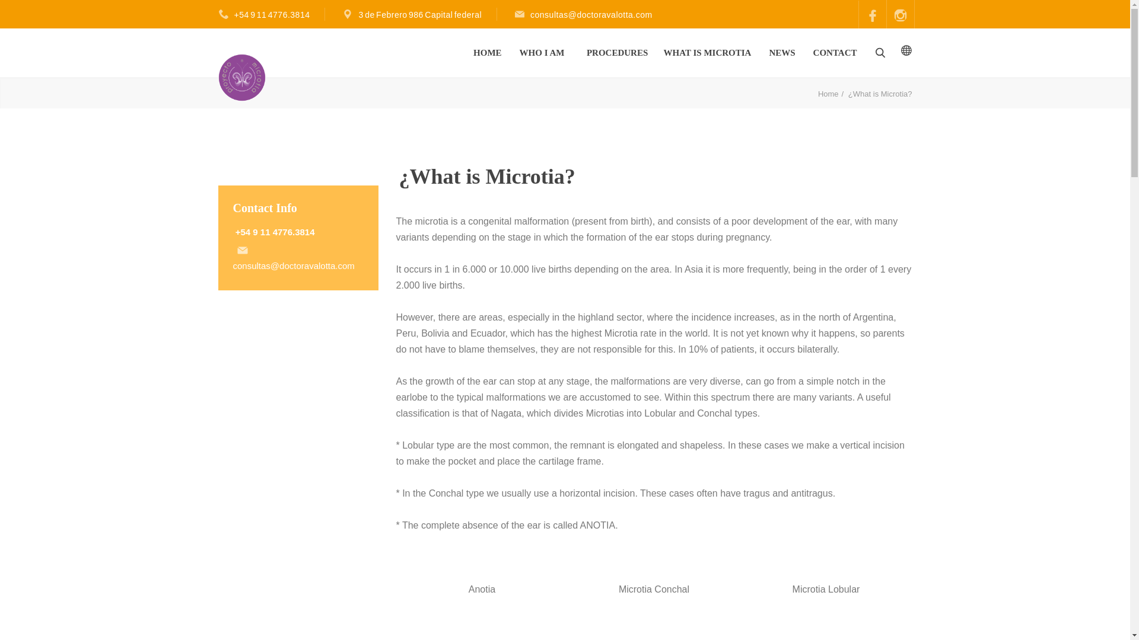 This screenshot has height=640, width=1139. I want to click on CONTACT, so click(835, 52).